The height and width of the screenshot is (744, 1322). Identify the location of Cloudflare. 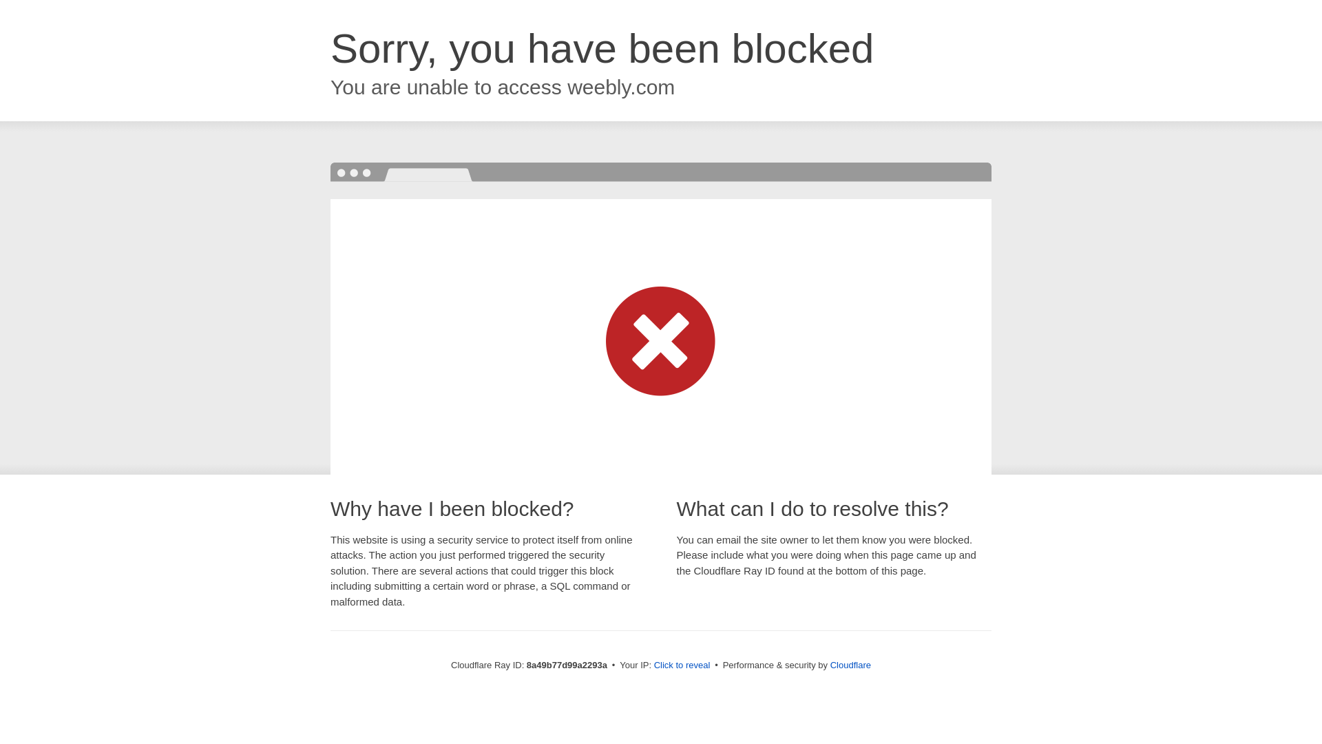
(850, 665).